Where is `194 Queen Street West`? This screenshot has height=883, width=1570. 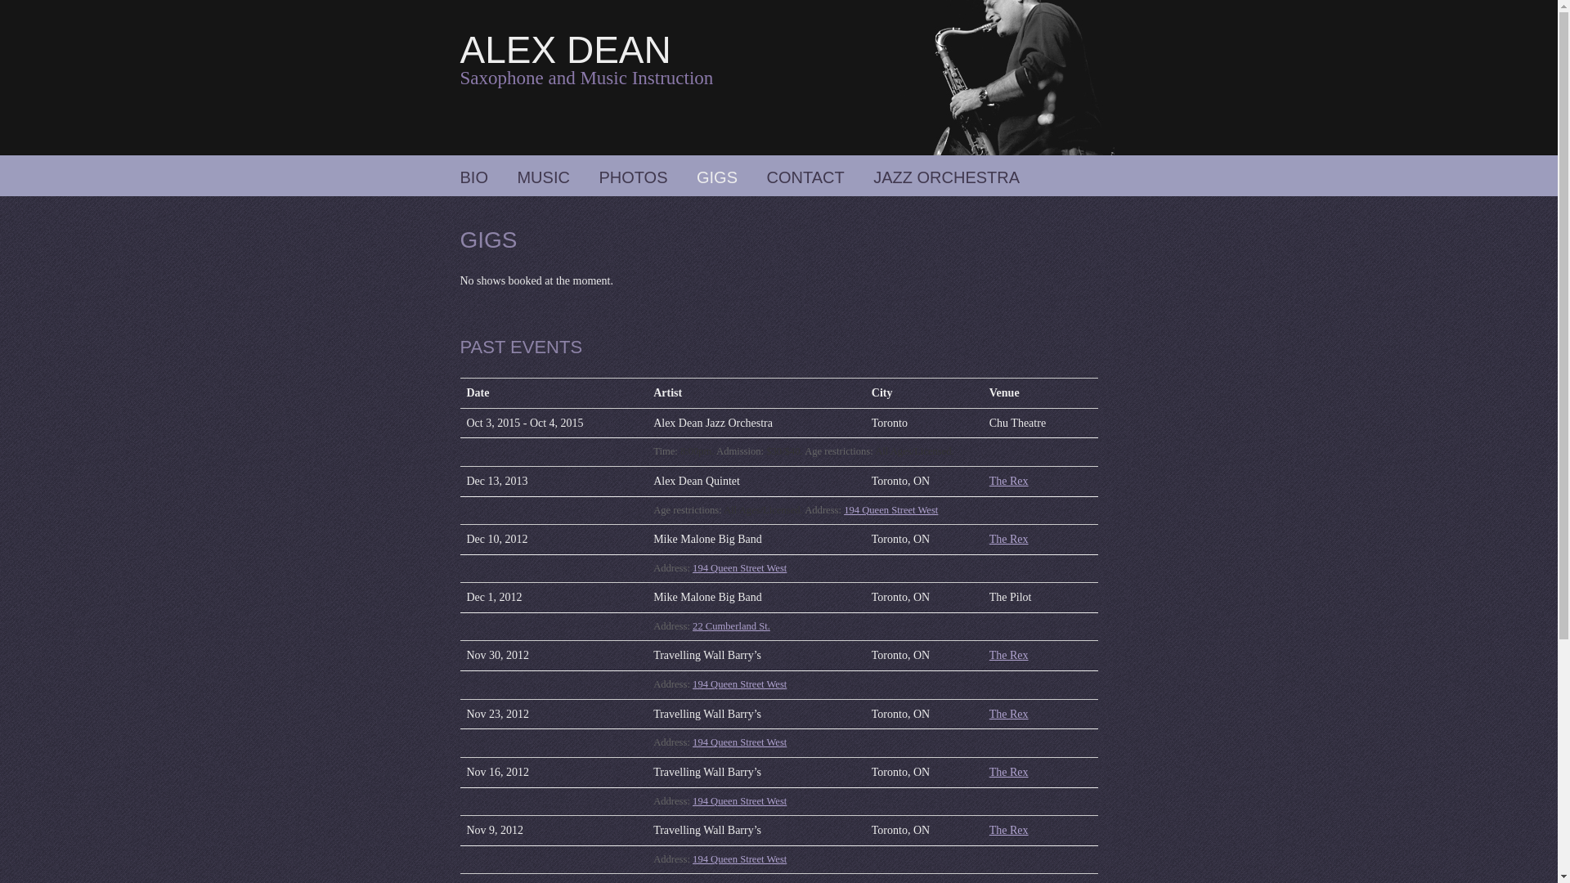
194 Queen Street West is located at coordinates (891, 510).